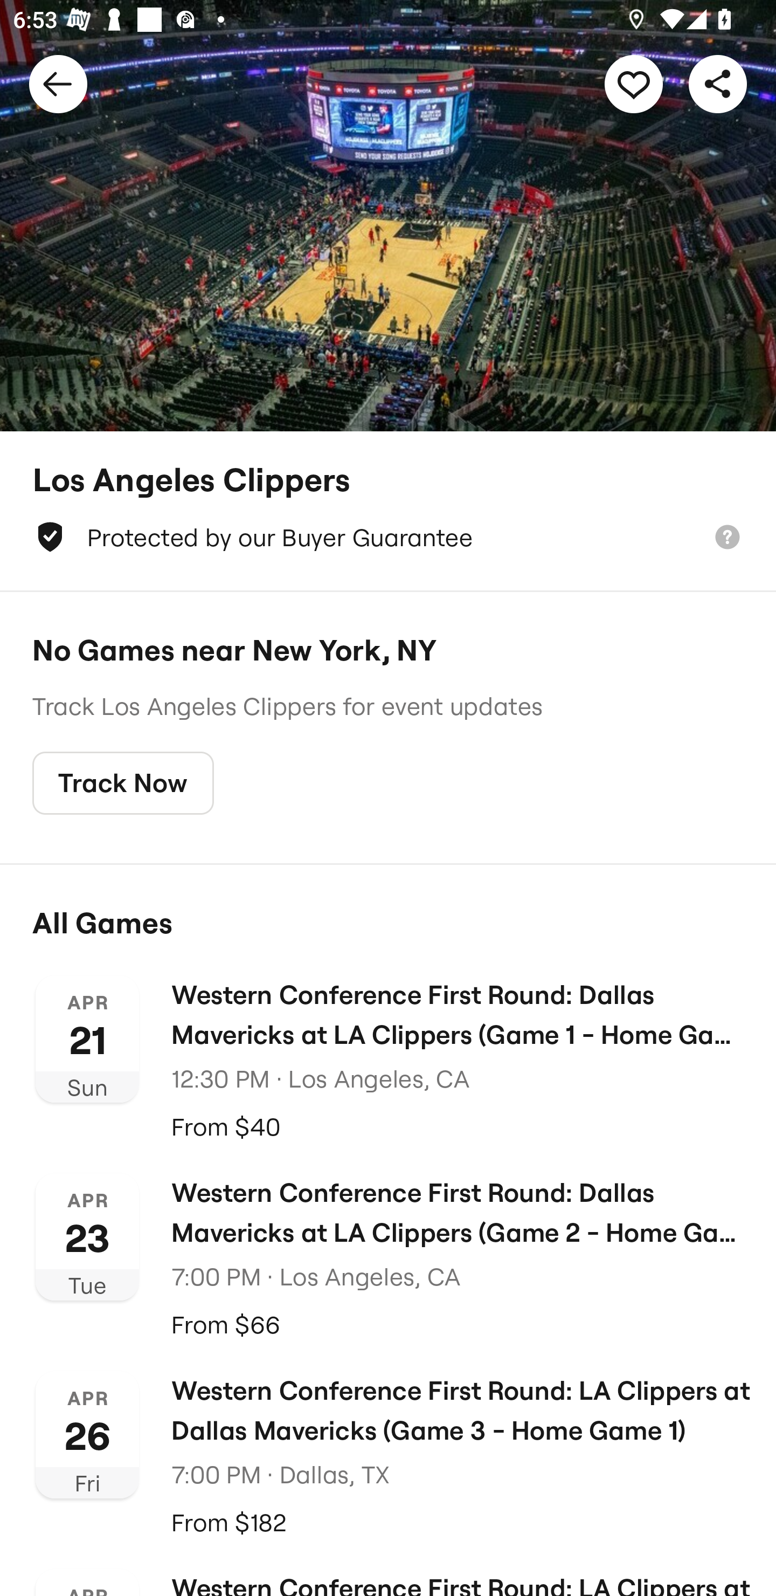 This screenshot has width=776, height=1596. What do you see at coordinates (388, 537) in the screenshot?
I see `Protected by our Buyer Guarantee Learn more` at bounding box center [388, 537].